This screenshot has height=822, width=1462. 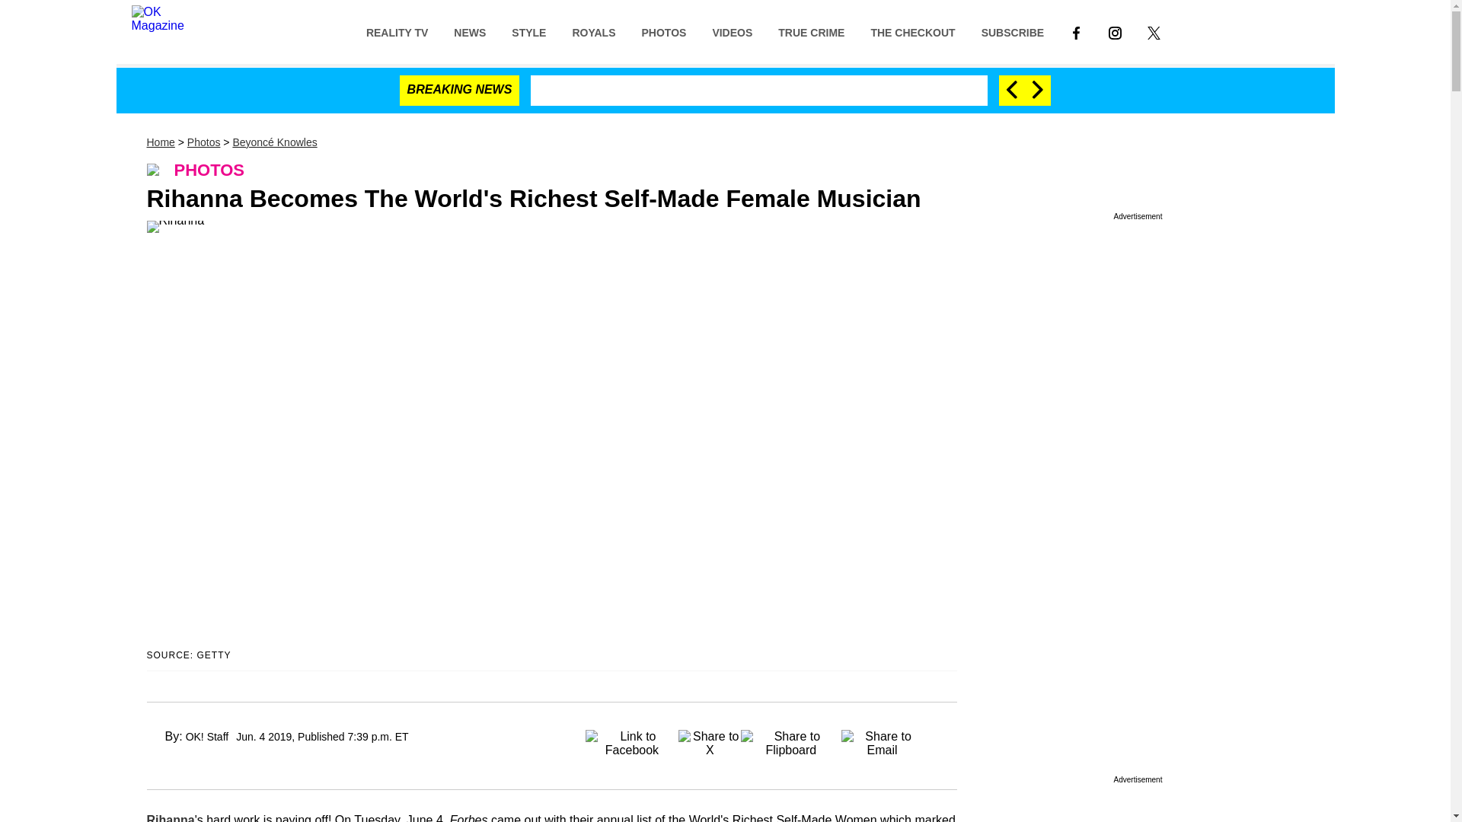 I want to click on LINK TO FACEBOOK, so click(x=1076, y=31).